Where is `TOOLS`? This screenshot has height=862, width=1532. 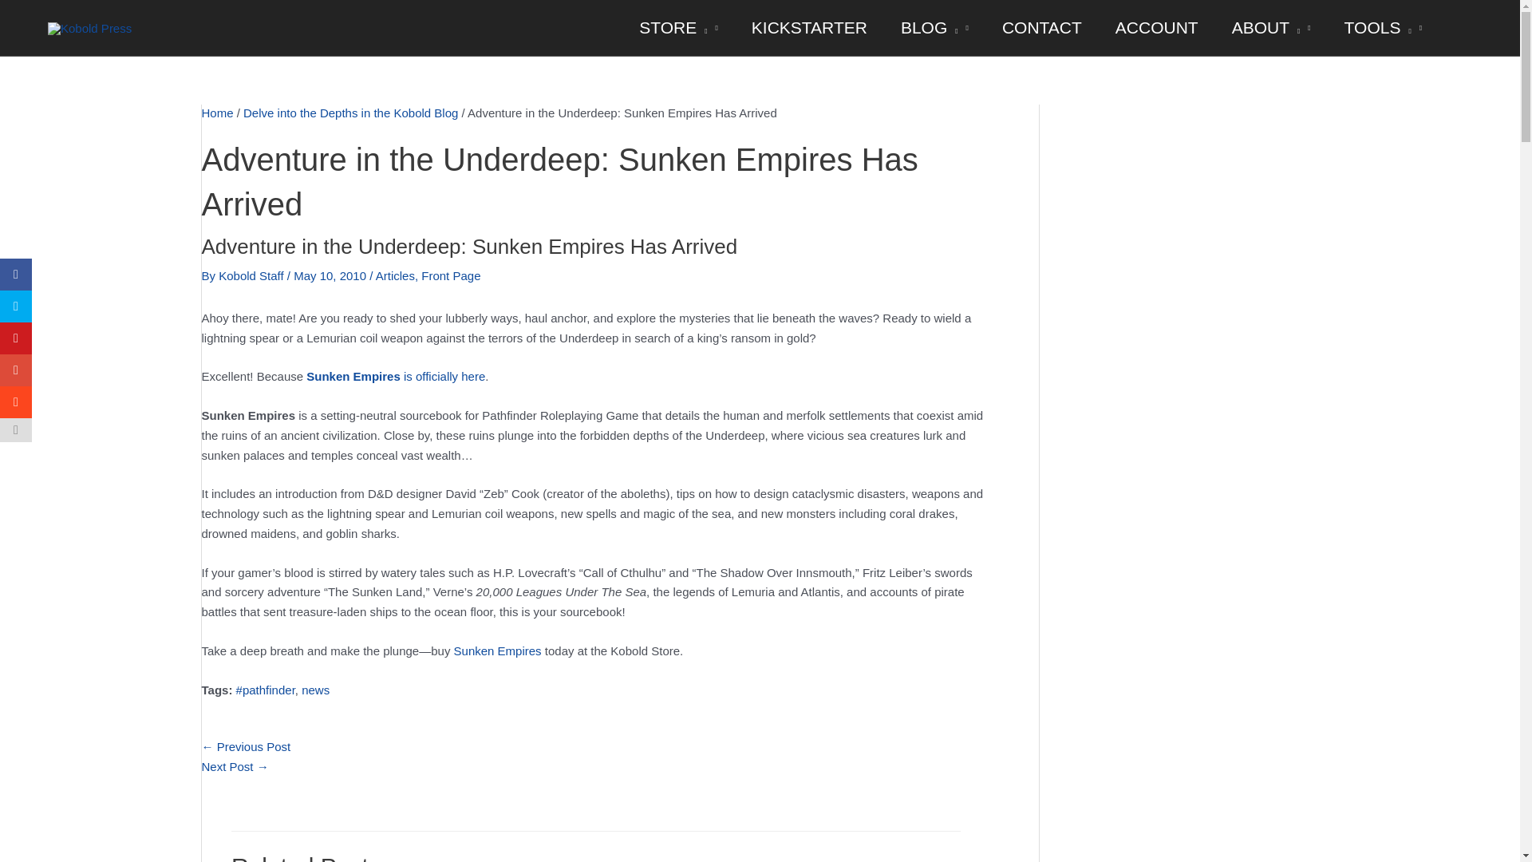 TOOLS is located at coordinates (1383, 28).